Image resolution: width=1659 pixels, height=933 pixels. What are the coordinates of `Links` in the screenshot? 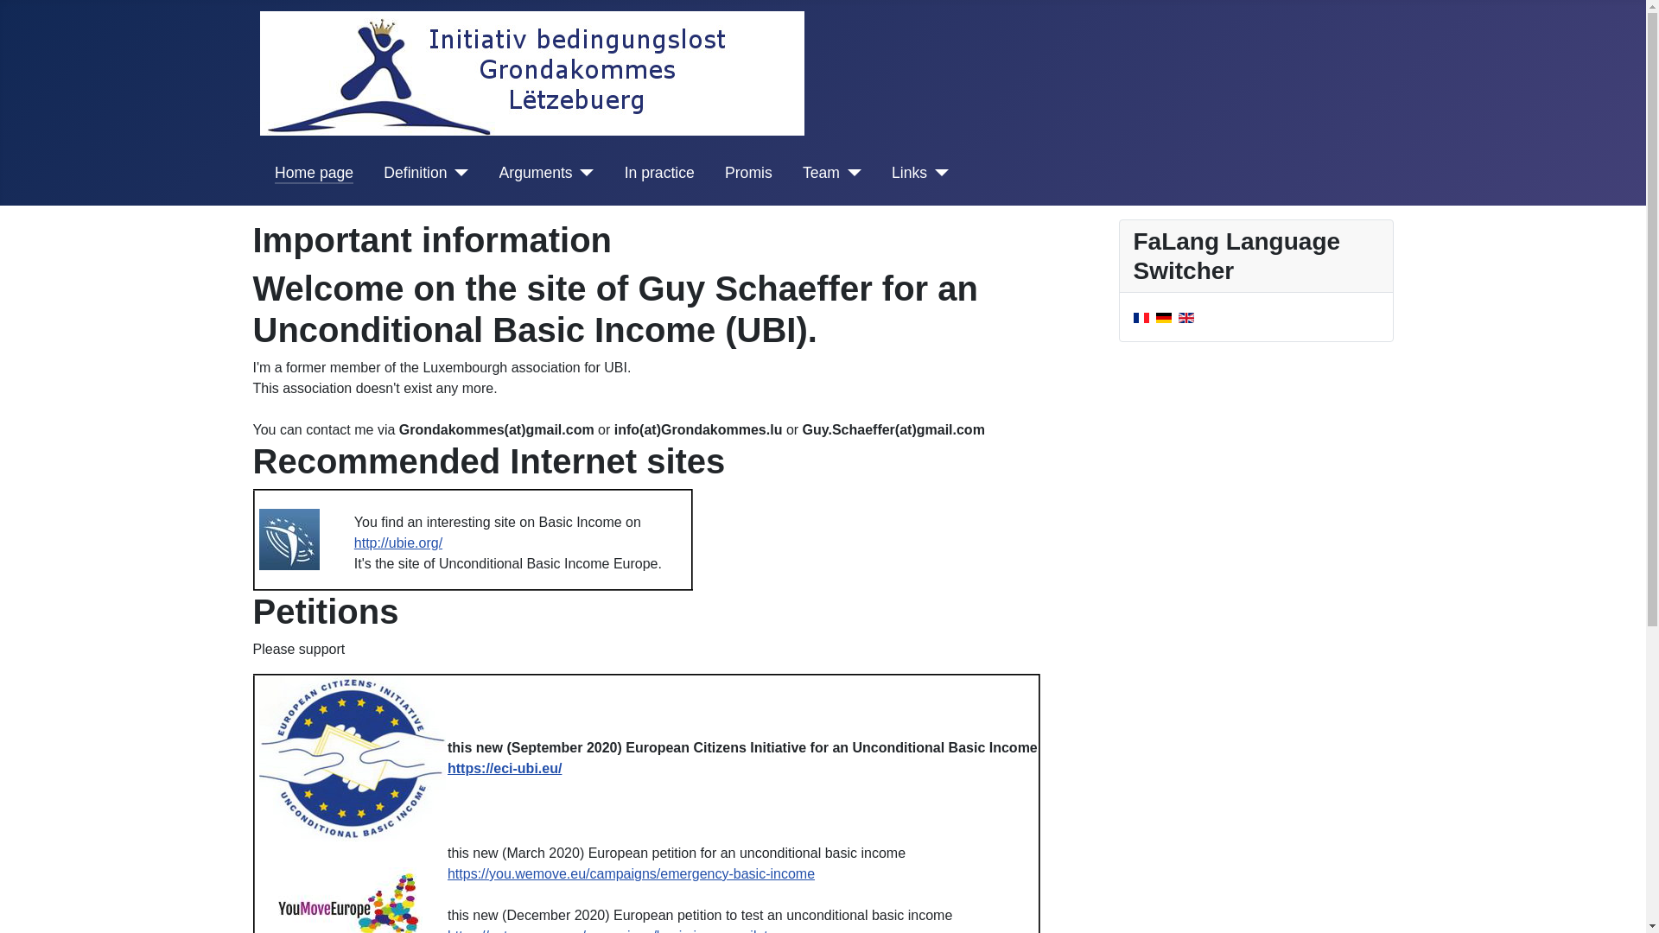 It's located at (909, 172).